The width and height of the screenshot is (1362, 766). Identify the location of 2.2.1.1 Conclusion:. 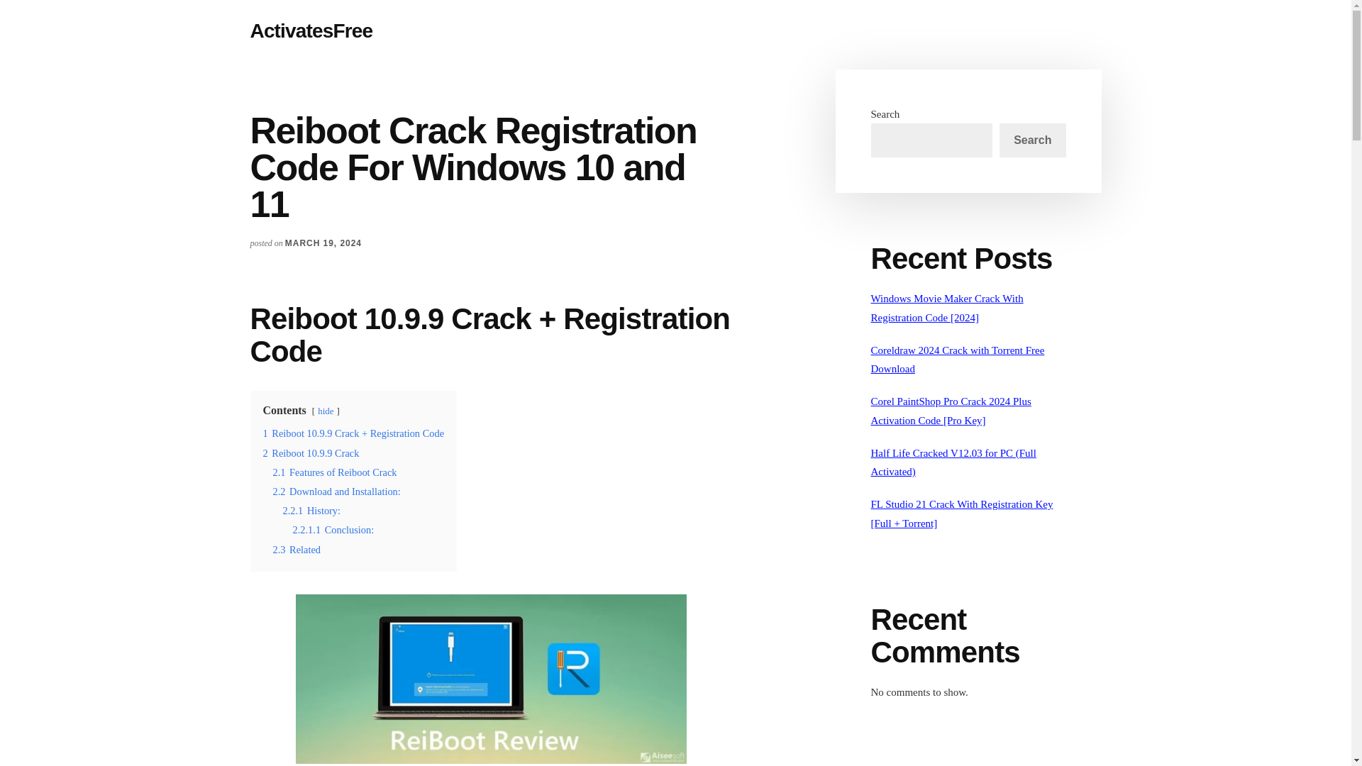
(333, 529).